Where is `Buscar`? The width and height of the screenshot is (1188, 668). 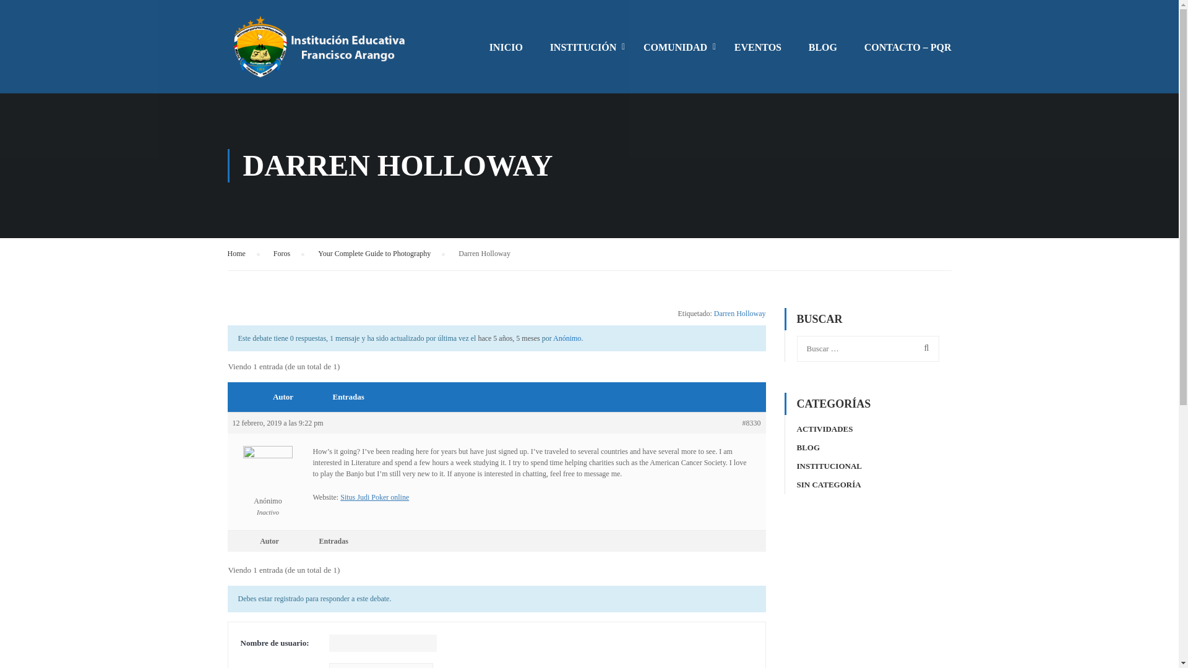 Buscar is located at coordinates (924, 348).